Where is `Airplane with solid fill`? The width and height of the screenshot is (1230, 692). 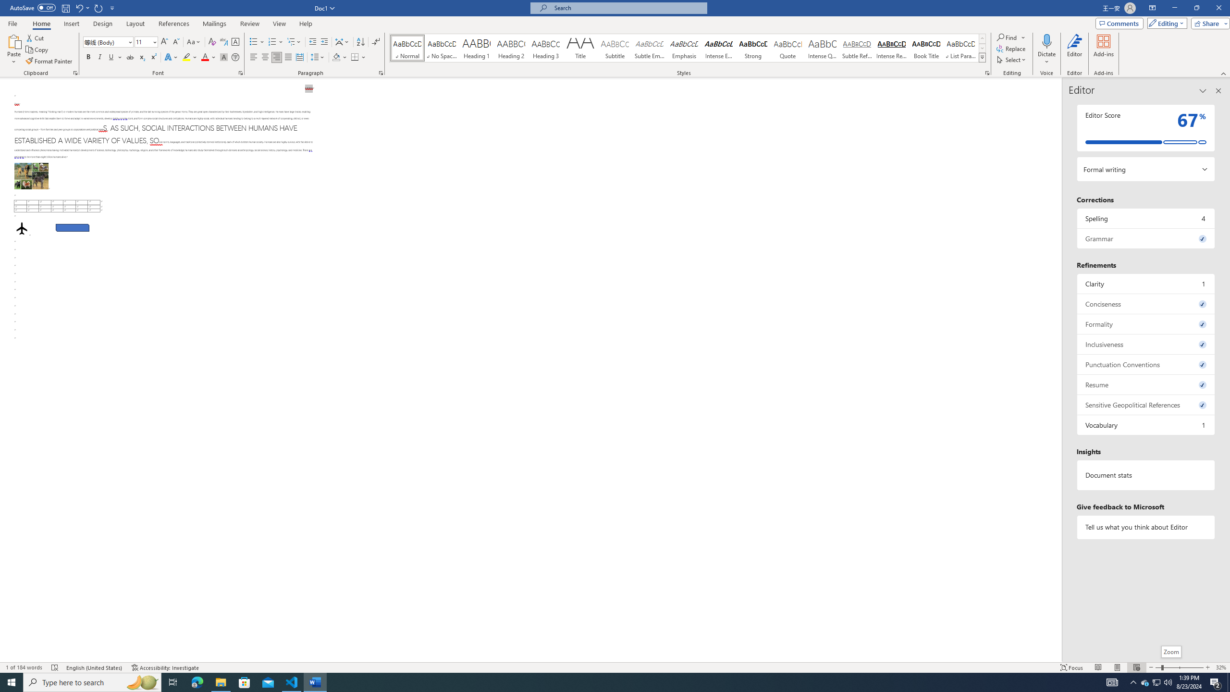 Airplane with solid fill is located at coordinates (22, 228).